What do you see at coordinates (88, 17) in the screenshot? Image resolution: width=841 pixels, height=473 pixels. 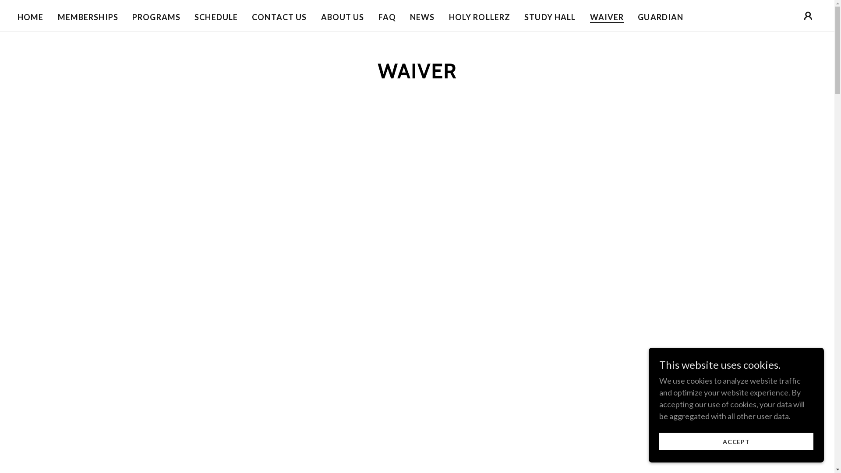 I see `MEMBERSHIPS` at bounding box center [88, 17].